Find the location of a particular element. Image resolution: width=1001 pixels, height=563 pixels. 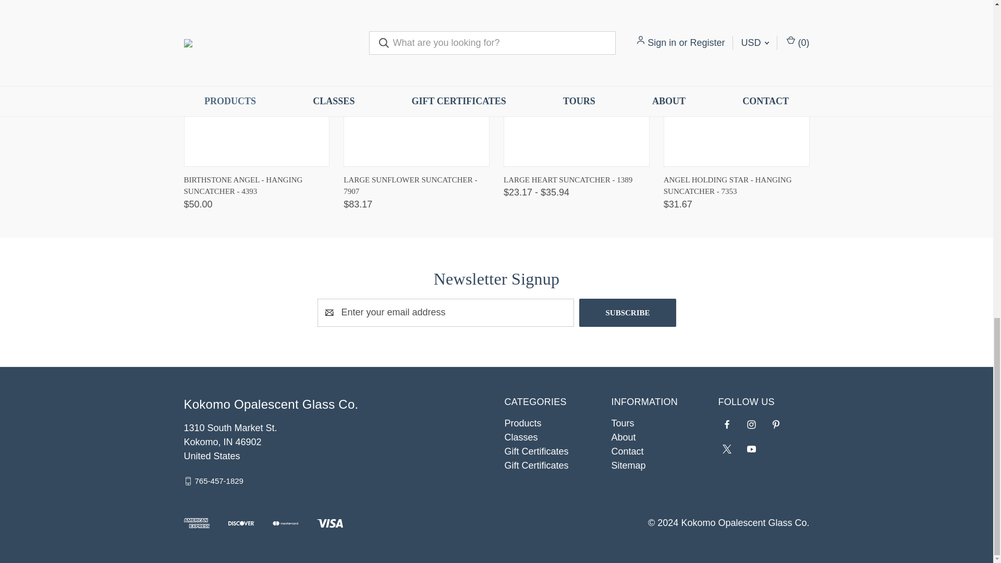

Birthstone Angel Art Glass Suncatchers is located at coordinates (256, 92).